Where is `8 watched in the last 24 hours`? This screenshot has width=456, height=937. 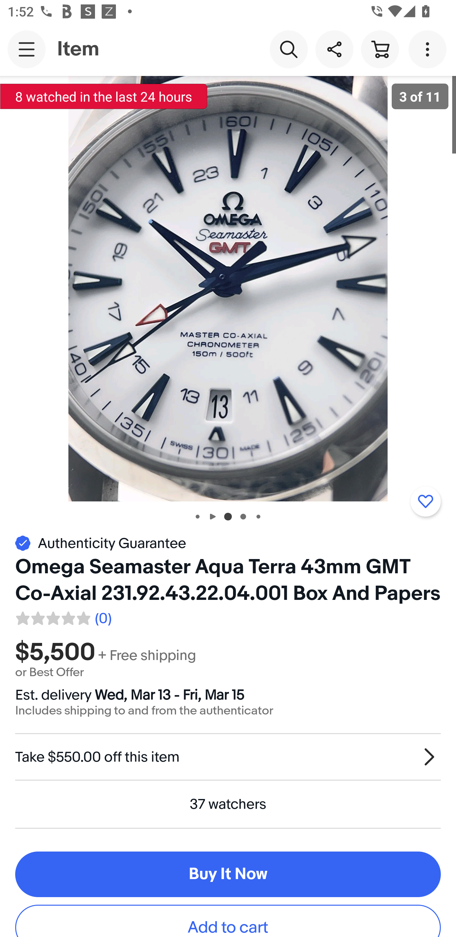
8 watched in the last 24 hours is located at coordinates (104, 96).